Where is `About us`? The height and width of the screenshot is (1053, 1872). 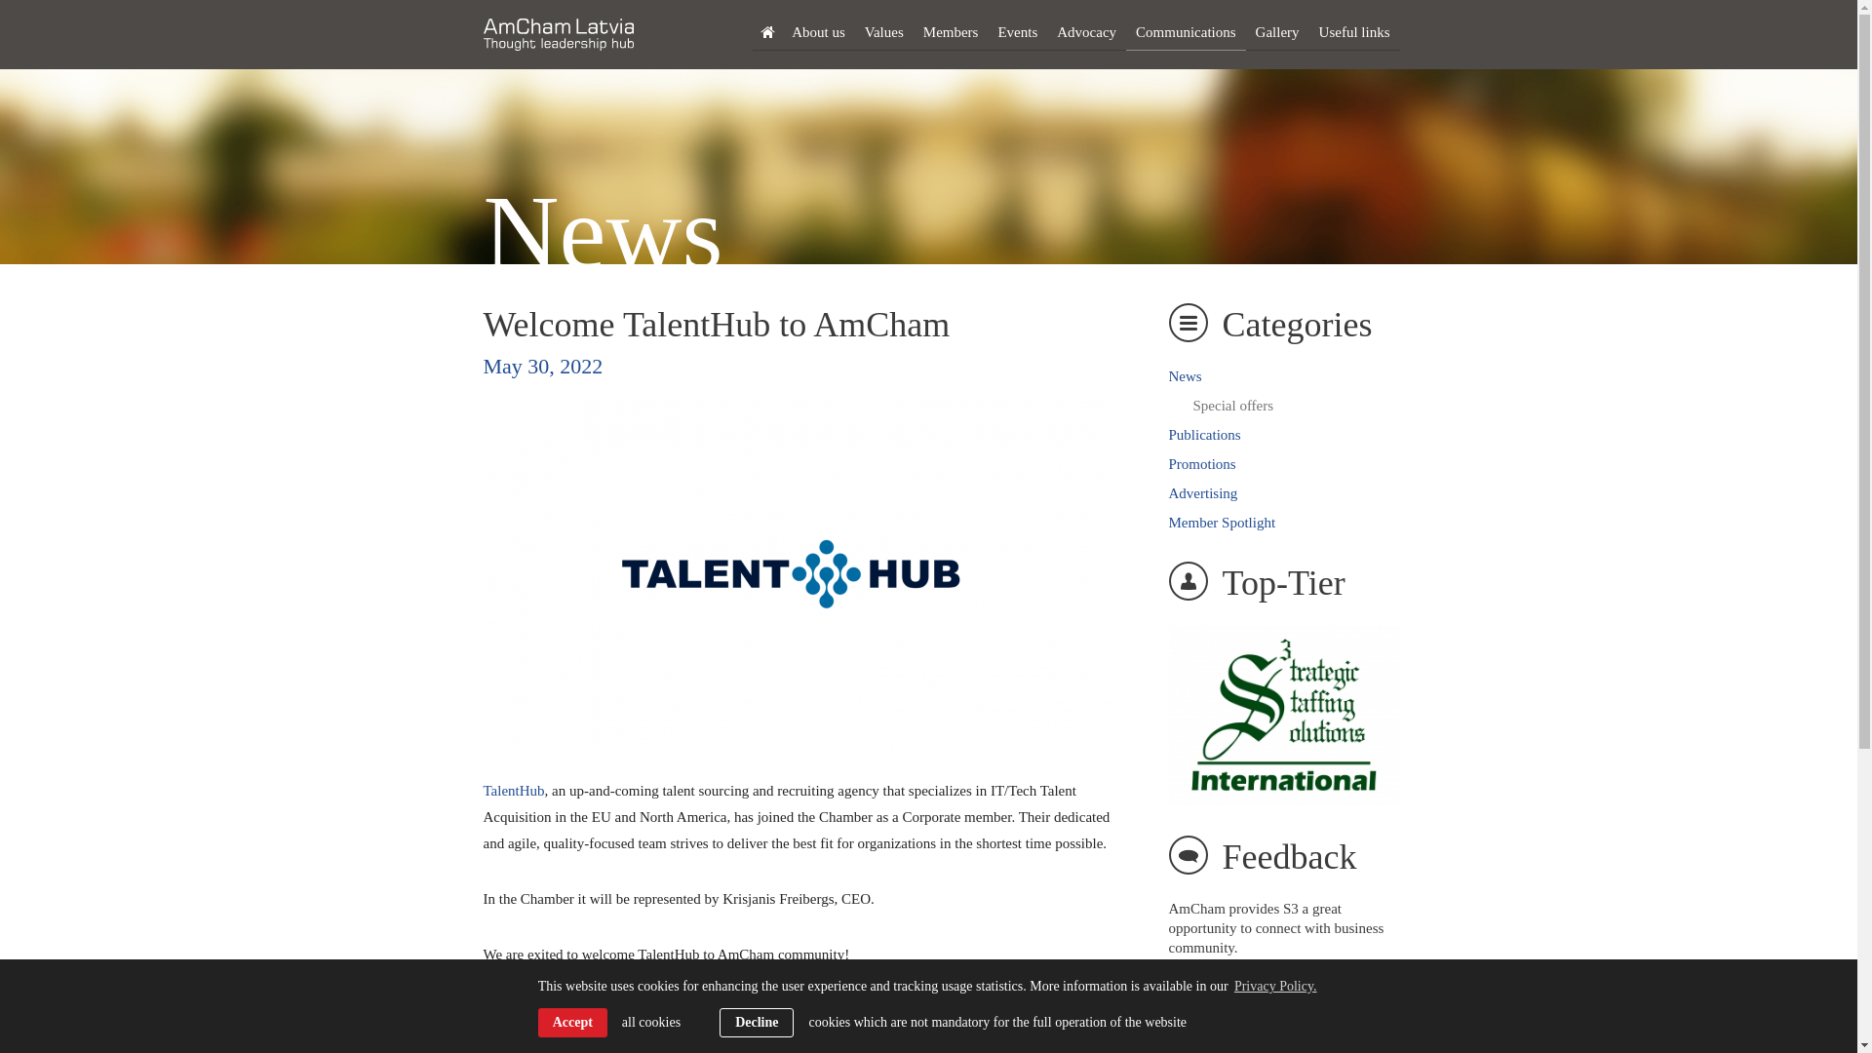
About us is located at coordinates (819, 32).